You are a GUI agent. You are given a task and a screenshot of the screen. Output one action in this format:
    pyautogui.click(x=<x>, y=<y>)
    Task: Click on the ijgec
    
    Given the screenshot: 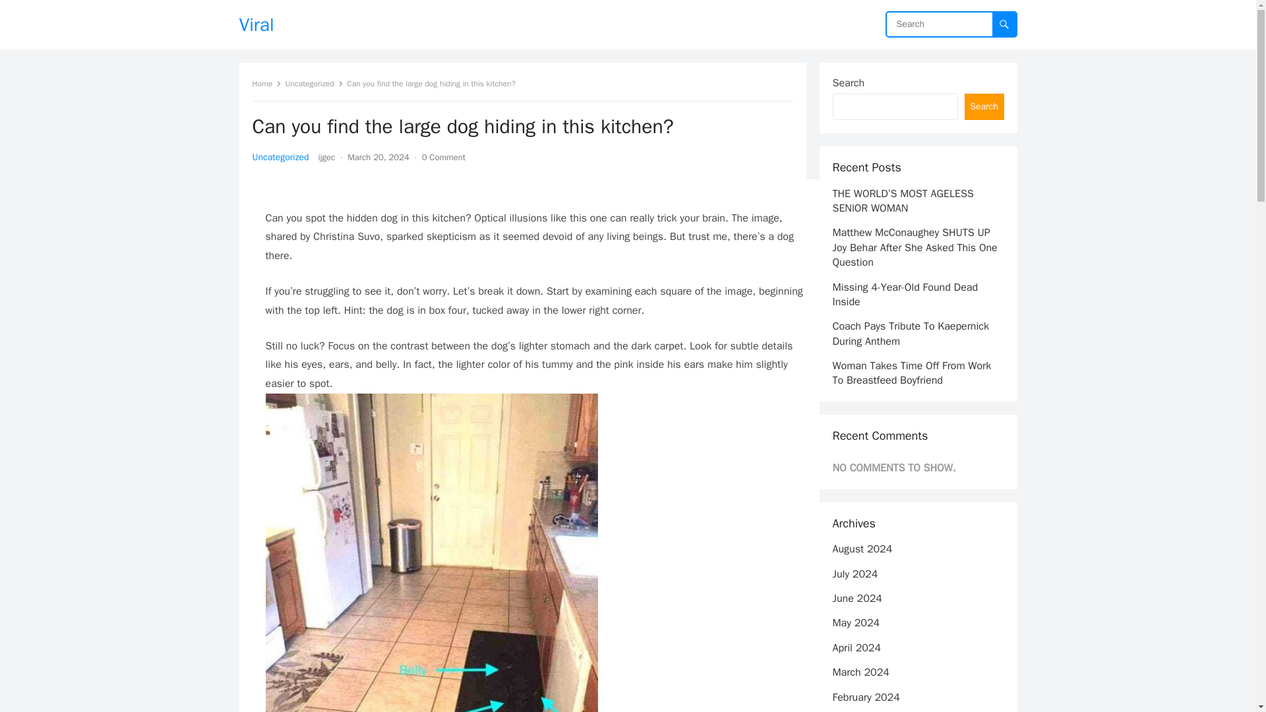 What is the action you would take?
    pyautogui.click(x=327, y=157)
    